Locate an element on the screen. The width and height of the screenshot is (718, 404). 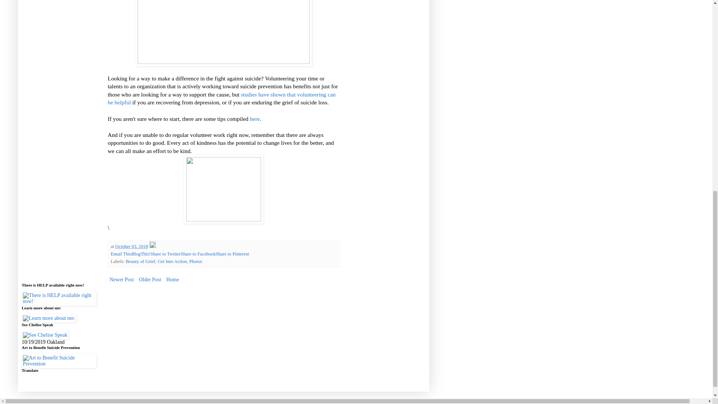
October 03, 2018 is located at coordinates (131, 247).